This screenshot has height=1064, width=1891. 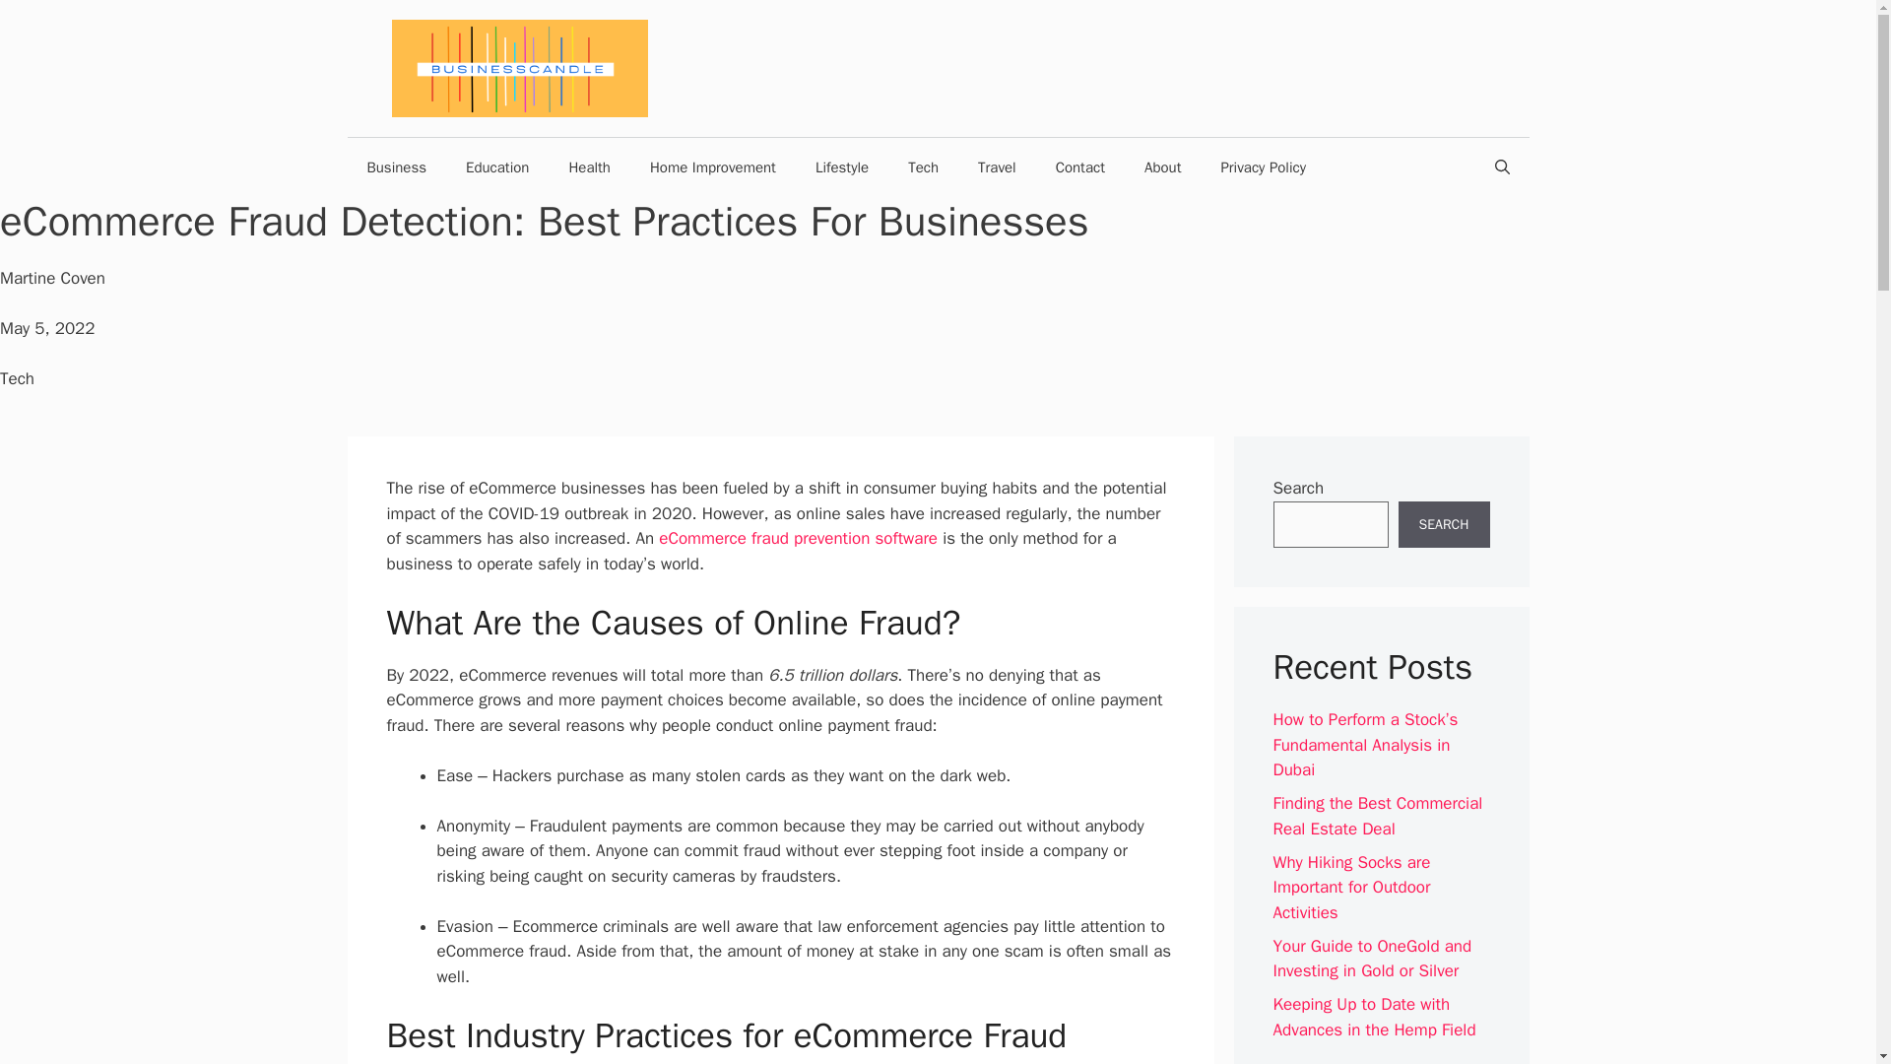 What do you see at coordinates (1162, 167) in the screenshot?
I see `About` at bounding box center [1162, 167].